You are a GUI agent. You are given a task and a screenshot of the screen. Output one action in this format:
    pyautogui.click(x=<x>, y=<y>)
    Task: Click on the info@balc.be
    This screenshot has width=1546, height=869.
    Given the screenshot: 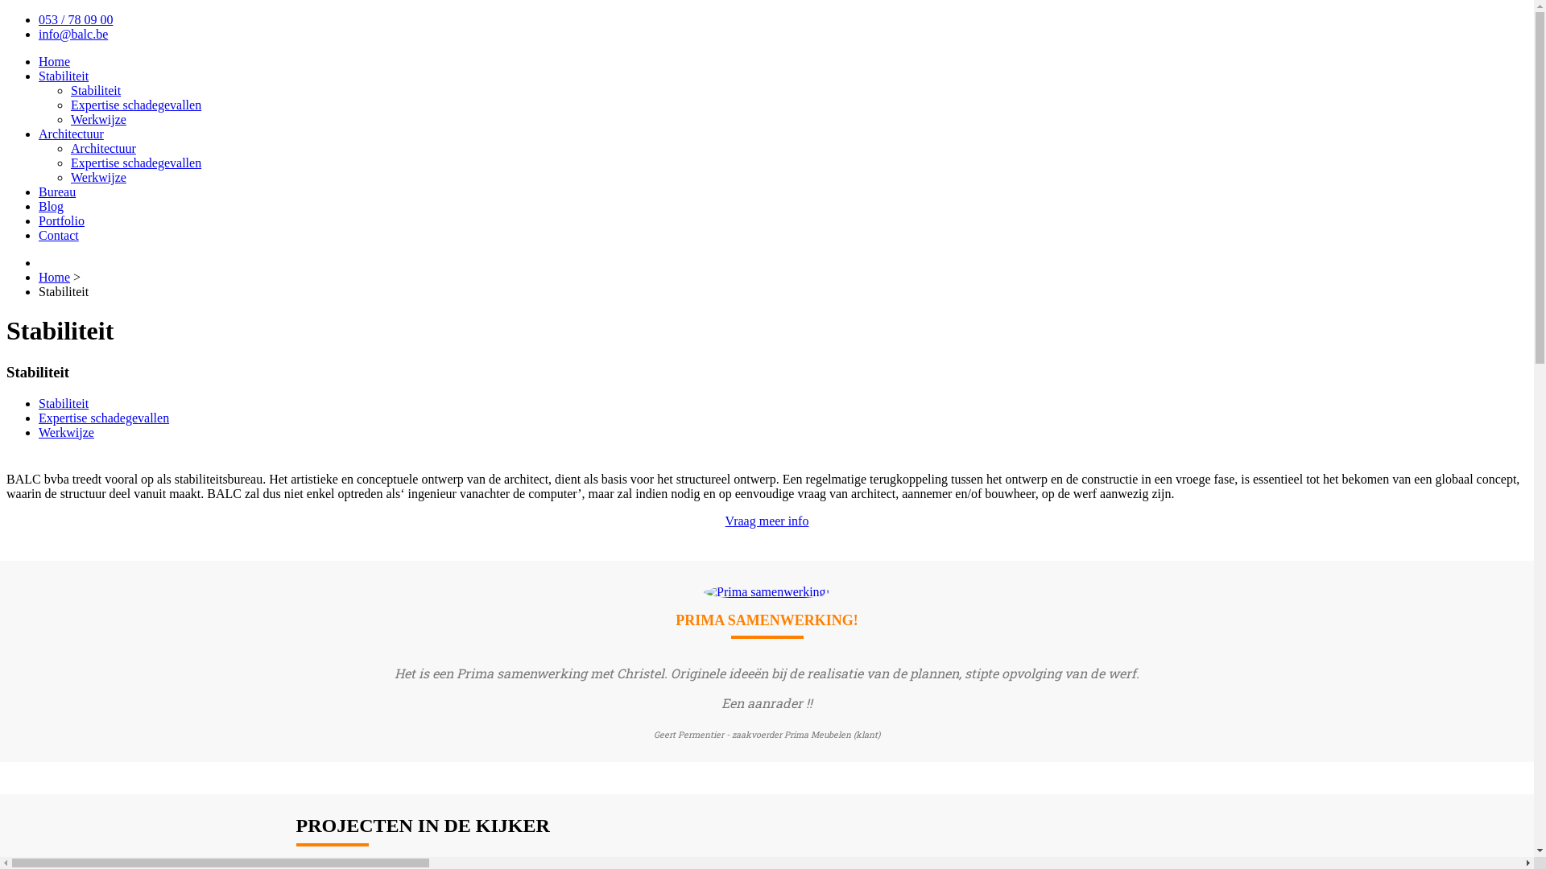 What is the action you would take?
    pyautogui.click(x=73, y=34)
    